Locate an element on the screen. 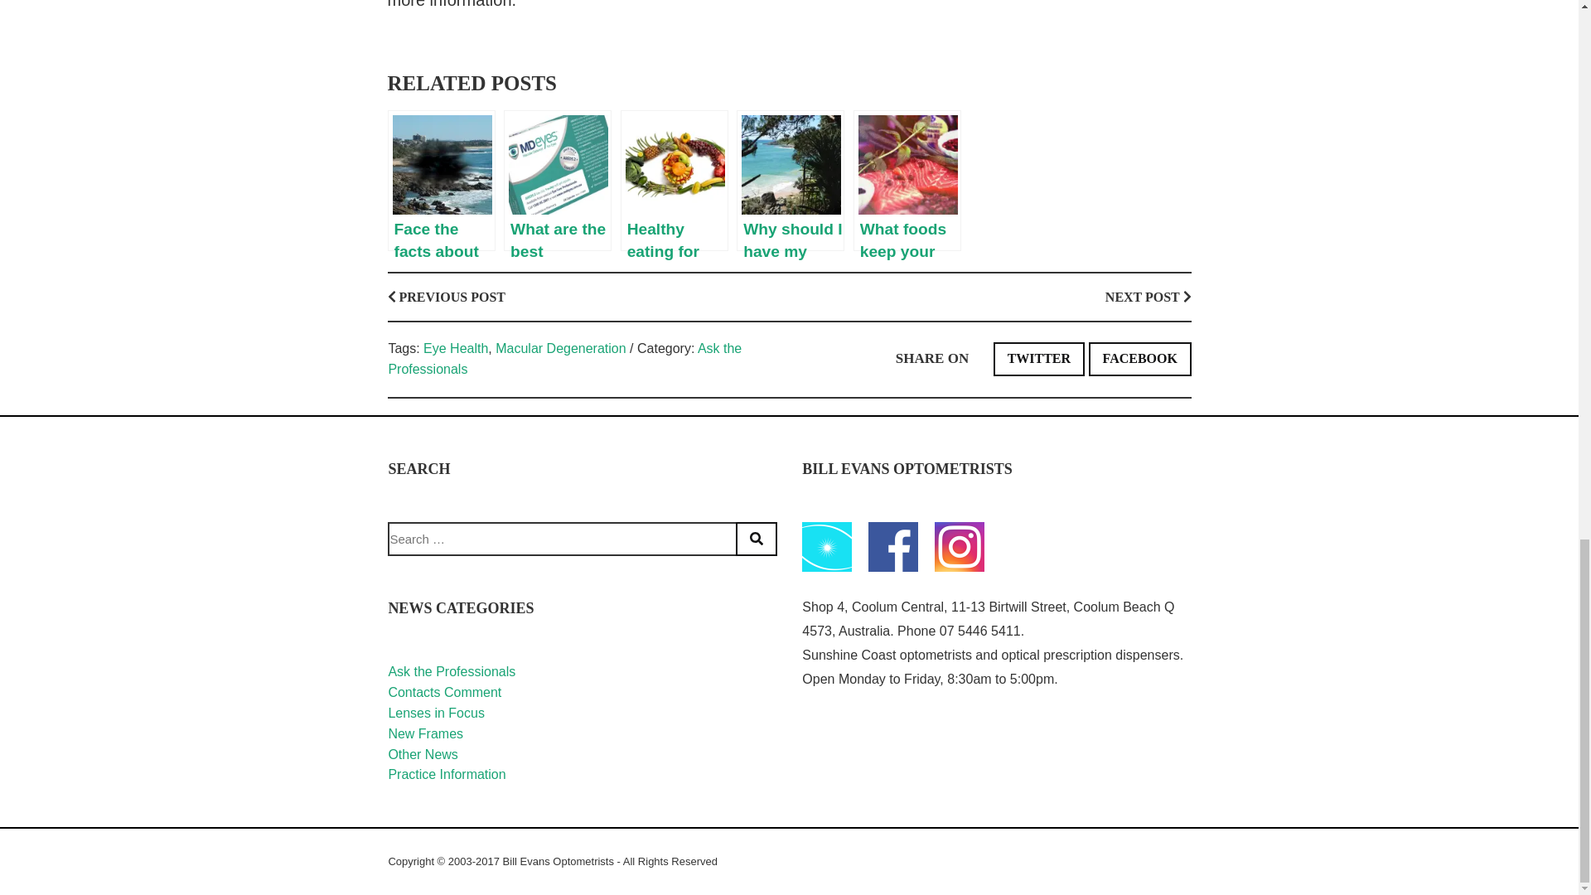  Bill Evans Optometrists on Instagram is located at coordinates (960, 547).